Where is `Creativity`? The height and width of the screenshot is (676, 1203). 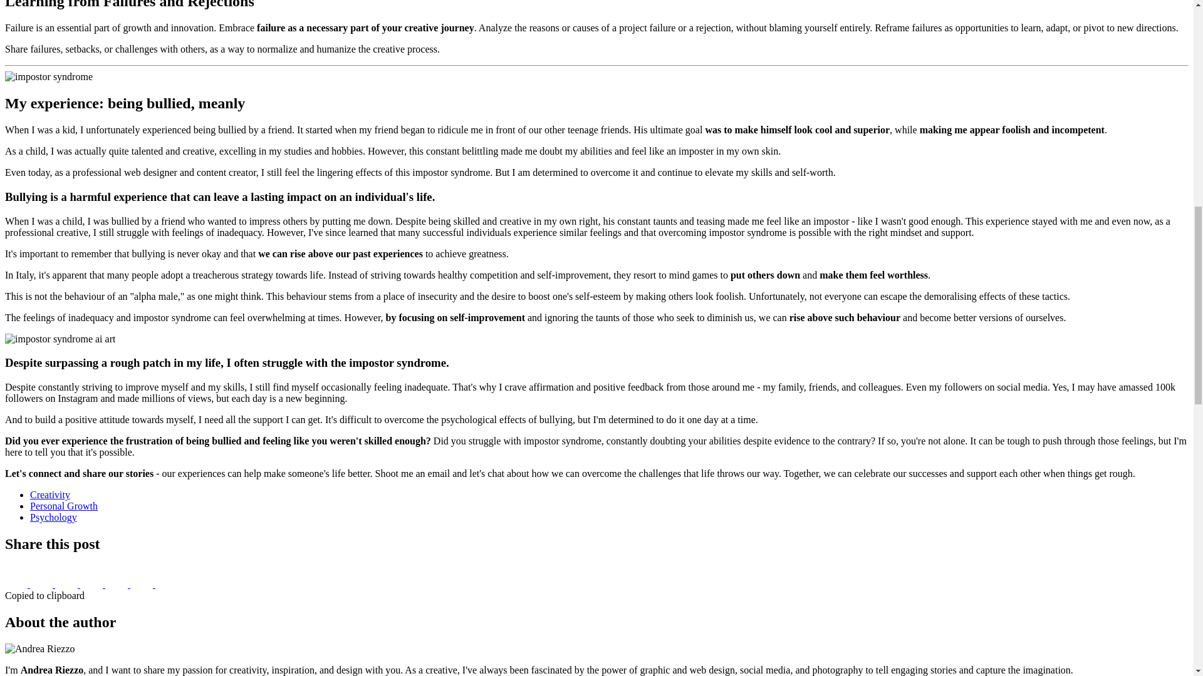
Creativity is located at coordinates (50, 494).